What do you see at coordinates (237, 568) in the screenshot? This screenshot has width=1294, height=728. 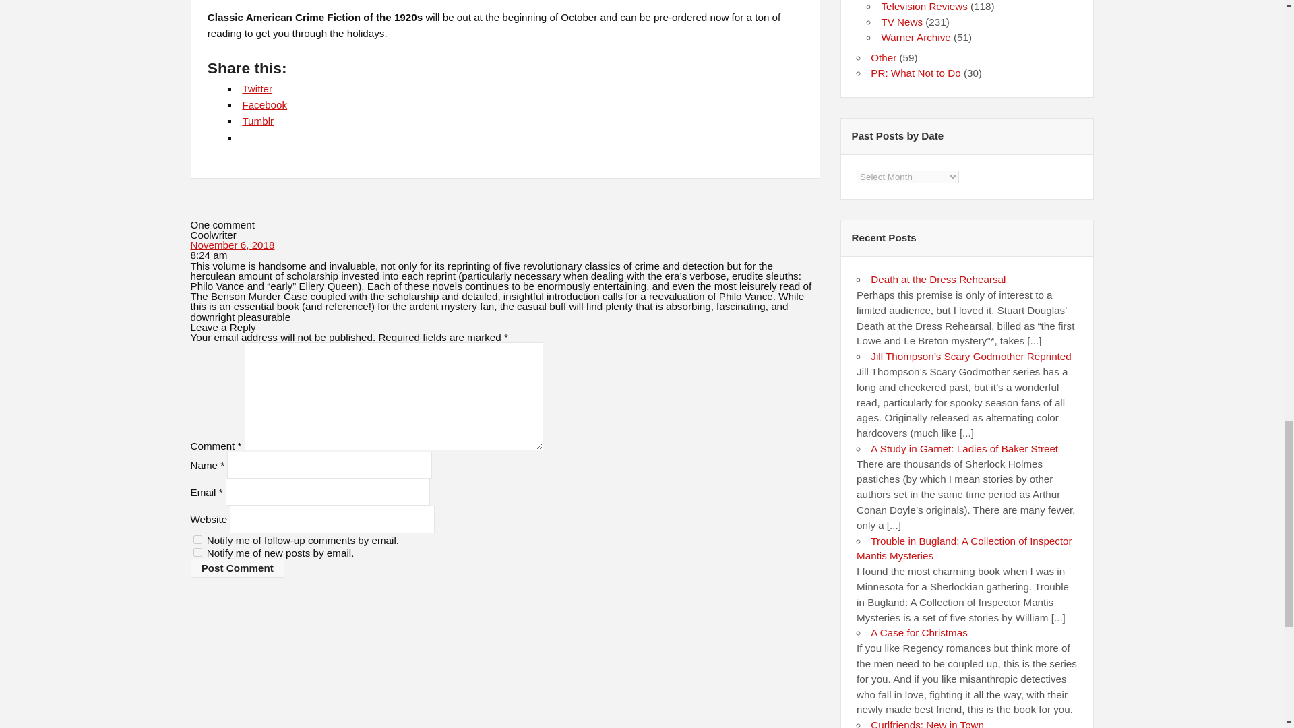 I see `Post Comment` at bounding box center [237, 568].